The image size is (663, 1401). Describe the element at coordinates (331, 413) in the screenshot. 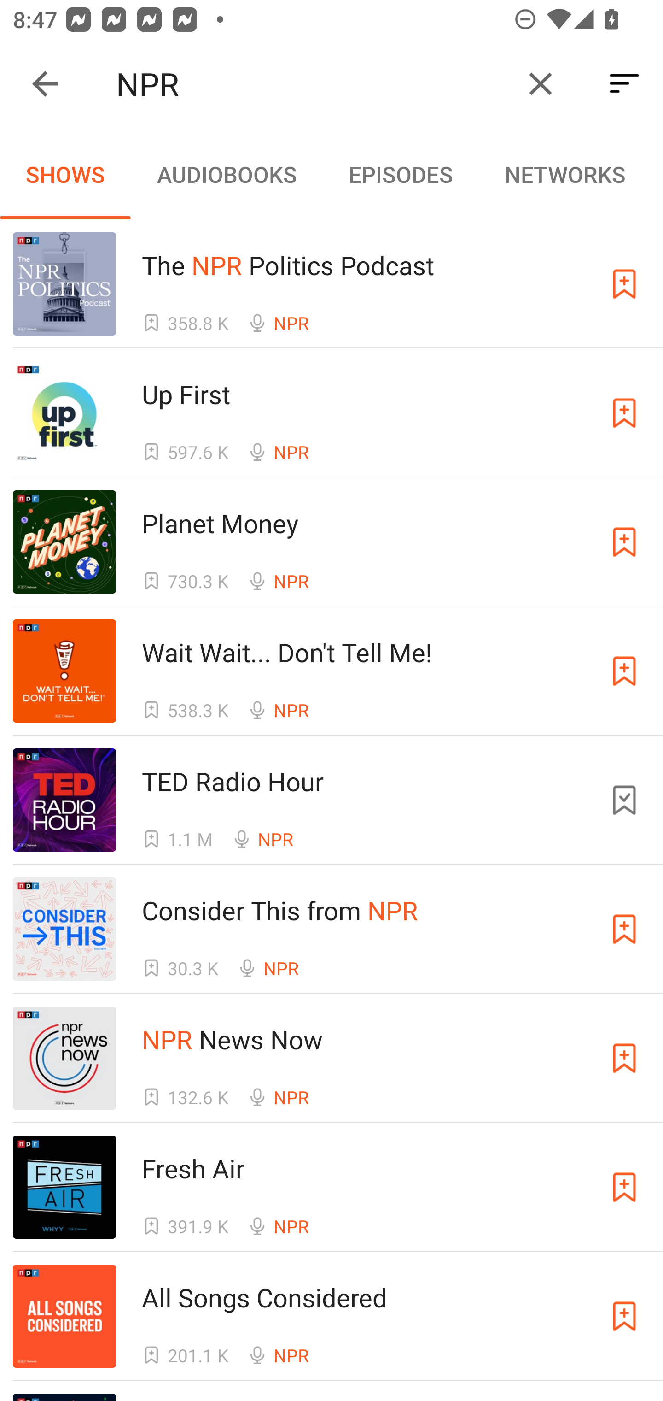

I see `Up First Up First  597.6 K  NPR Subscribe` at that location.